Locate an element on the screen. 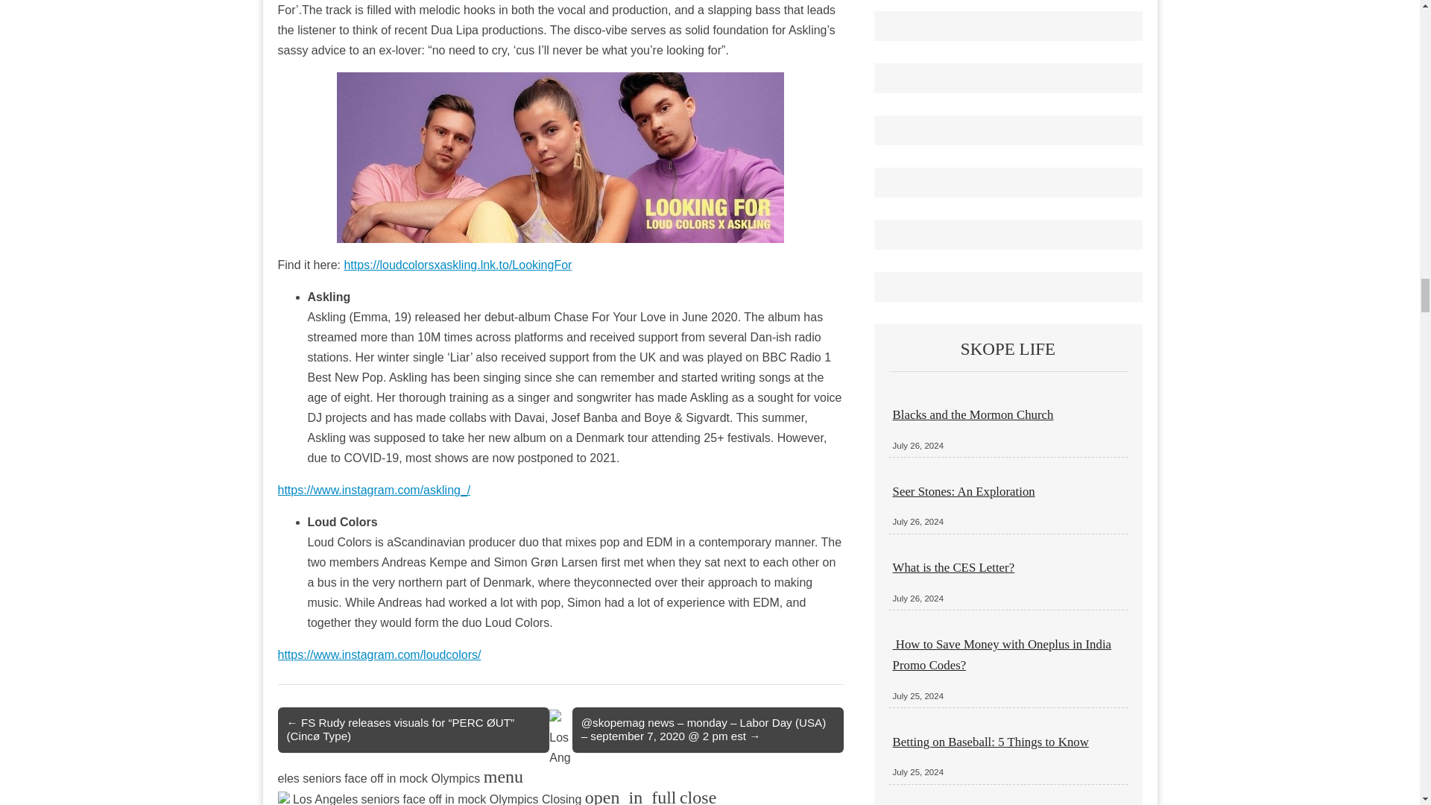 The height and width of the screenshot is (805, 1431). Seer Stones: An Exploration is located at coordinates (964, 491).